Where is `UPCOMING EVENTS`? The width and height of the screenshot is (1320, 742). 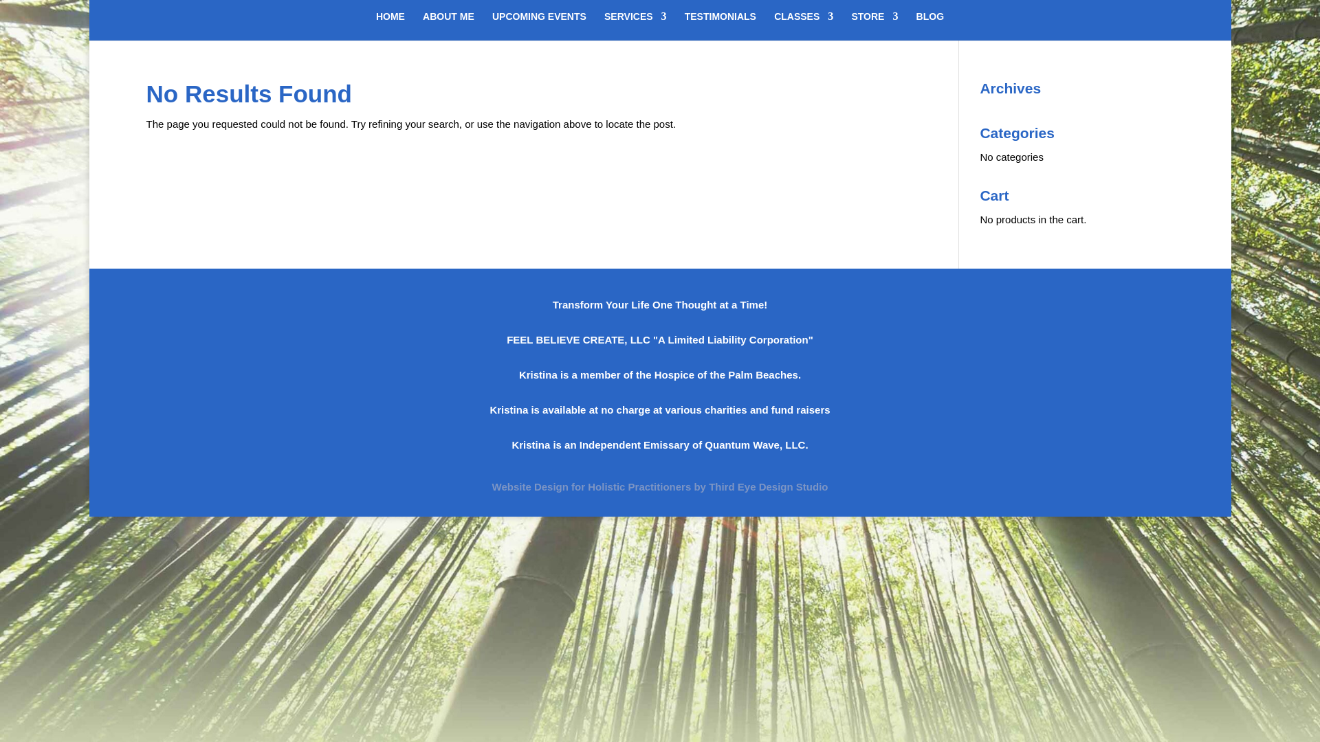
UPCOMING EVENTS is located at coordinates (539, 26).